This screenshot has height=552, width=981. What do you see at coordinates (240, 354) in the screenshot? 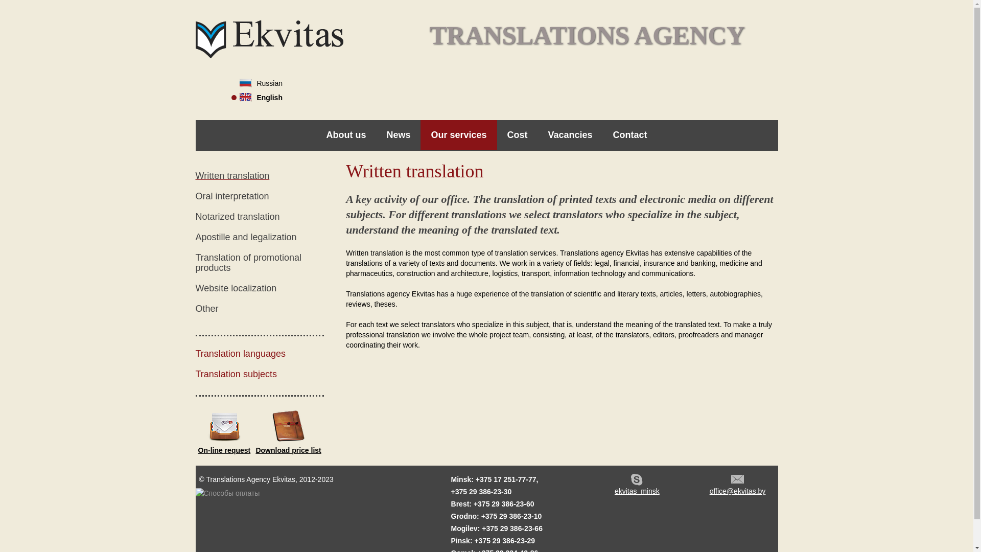
I see `Translation languages` at bounding box center [240, 354].